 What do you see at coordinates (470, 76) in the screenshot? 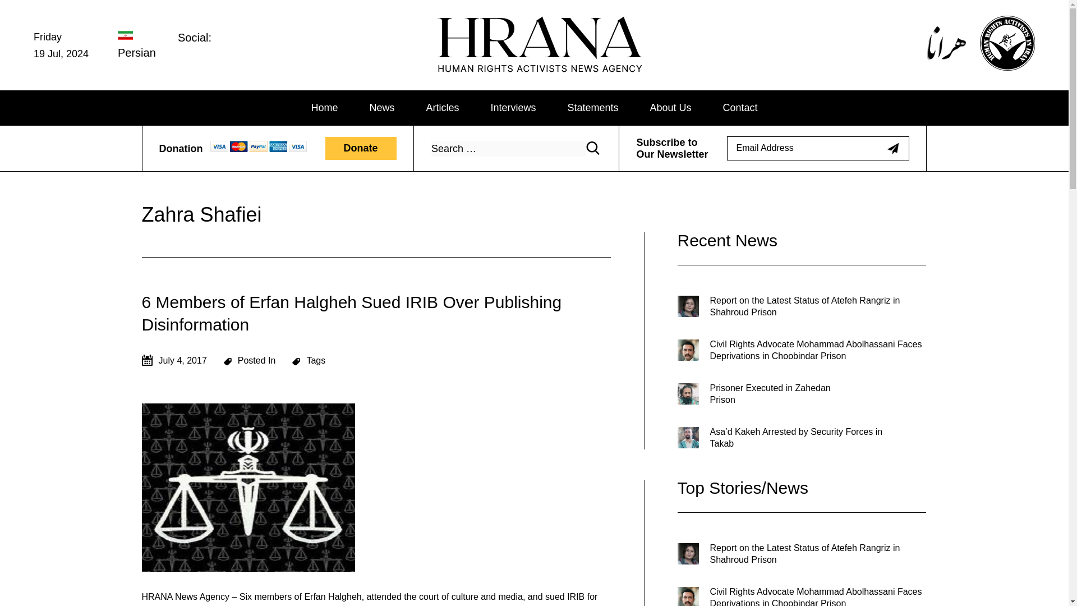
I see `Hrana` at bounding box center [470, 76].